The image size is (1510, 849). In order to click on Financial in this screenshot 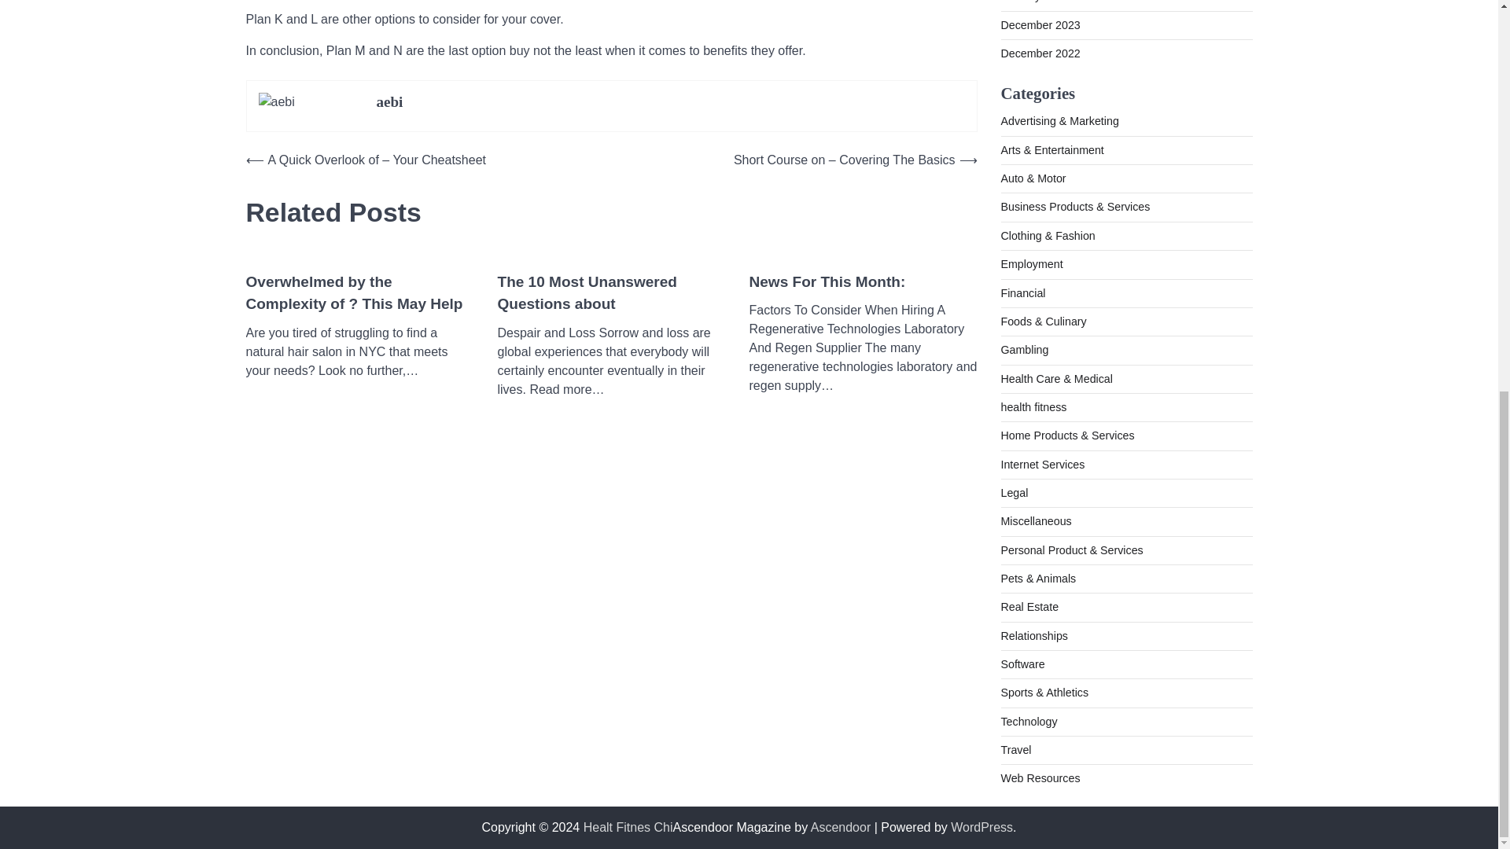, I will do `click(1022, 293)`.